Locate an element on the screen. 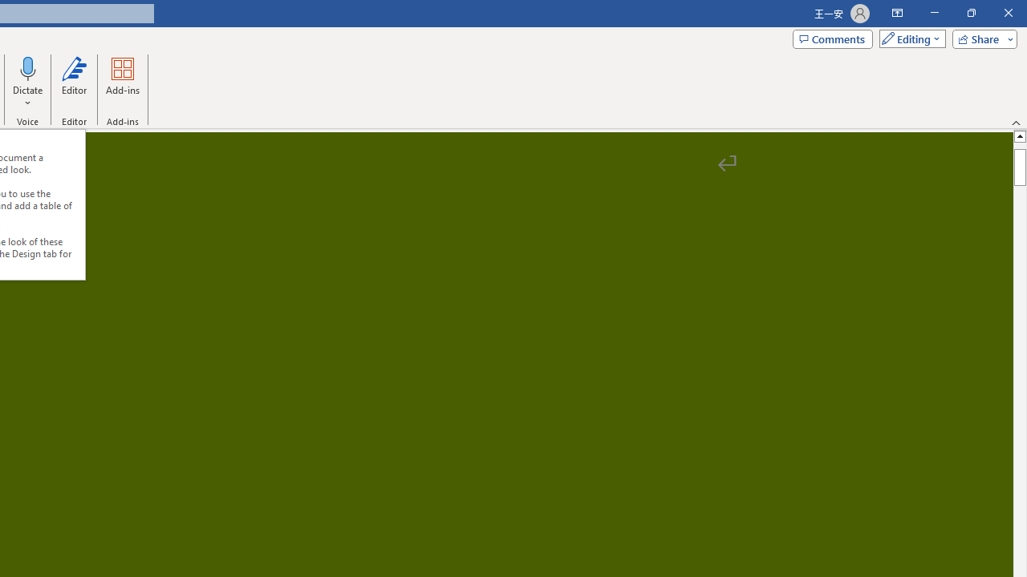  Restore Down is located at coordinates (971, 13).